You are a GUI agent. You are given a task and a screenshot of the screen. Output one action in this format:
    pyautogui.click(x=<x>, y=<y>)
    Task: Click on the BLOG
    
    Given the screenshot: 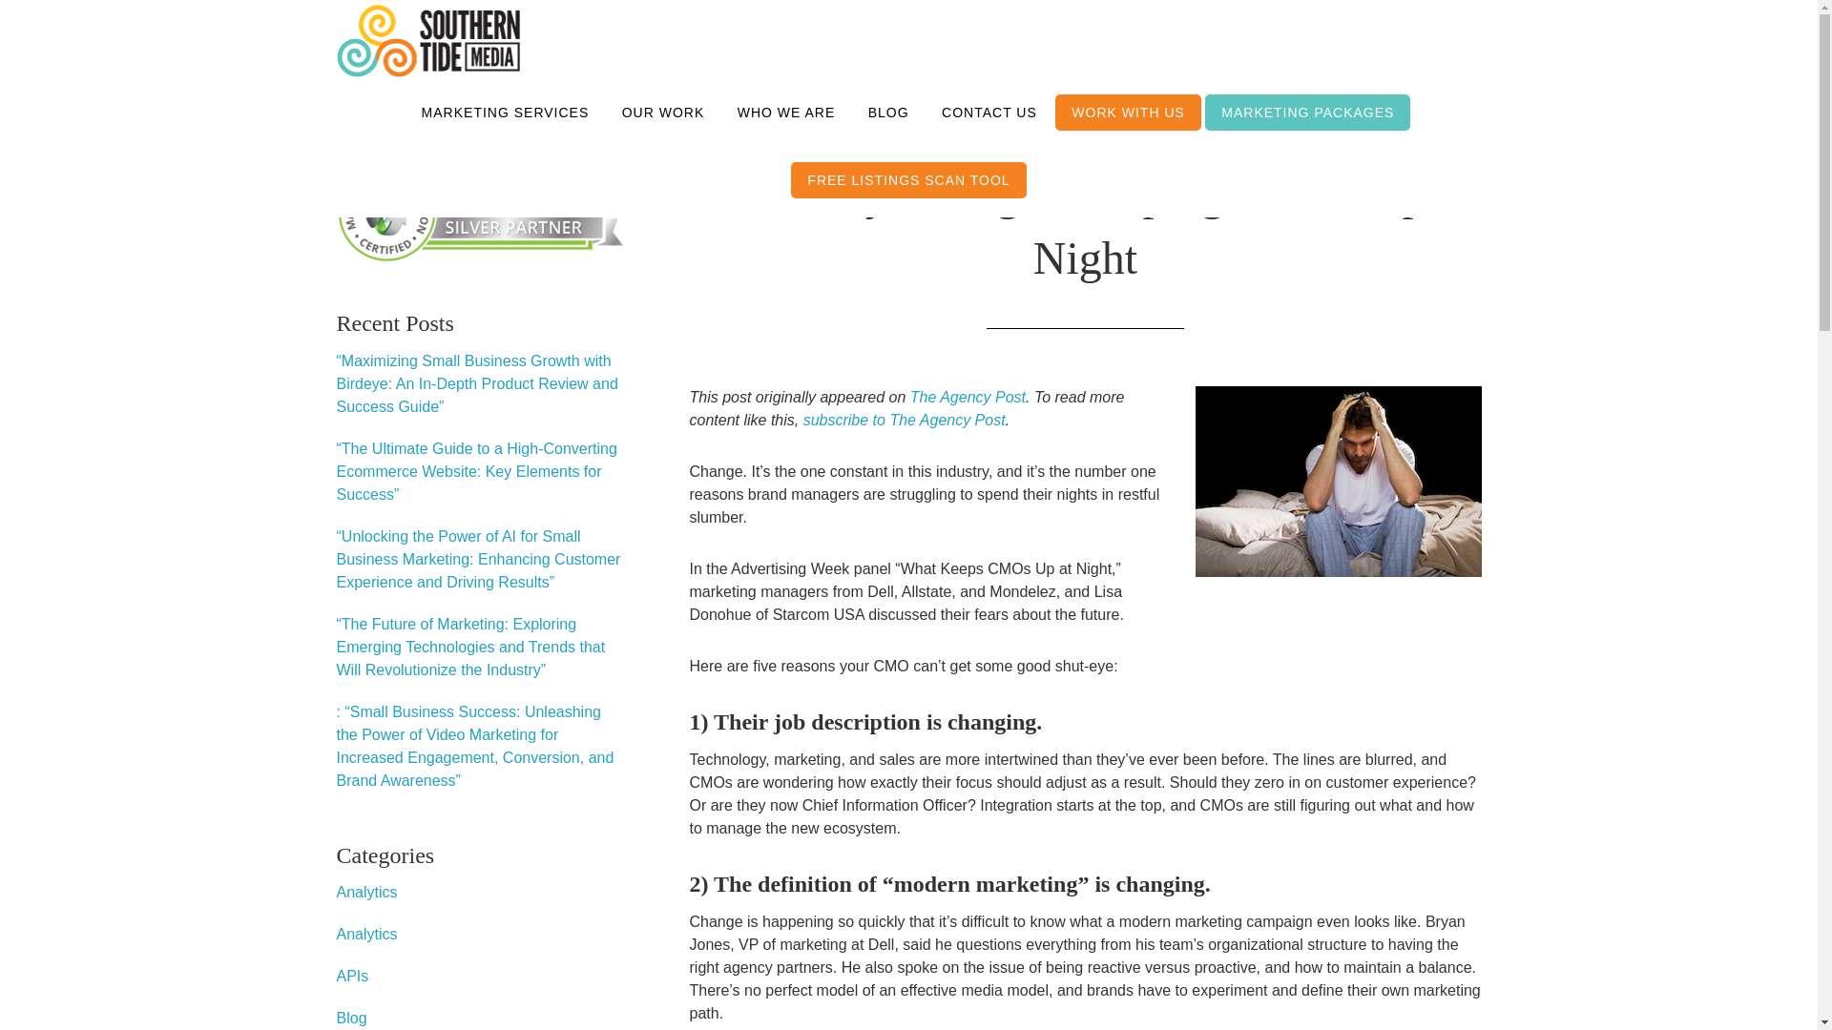 What is the action you would take?
    pyautogui.click(x=887, y=113)
    